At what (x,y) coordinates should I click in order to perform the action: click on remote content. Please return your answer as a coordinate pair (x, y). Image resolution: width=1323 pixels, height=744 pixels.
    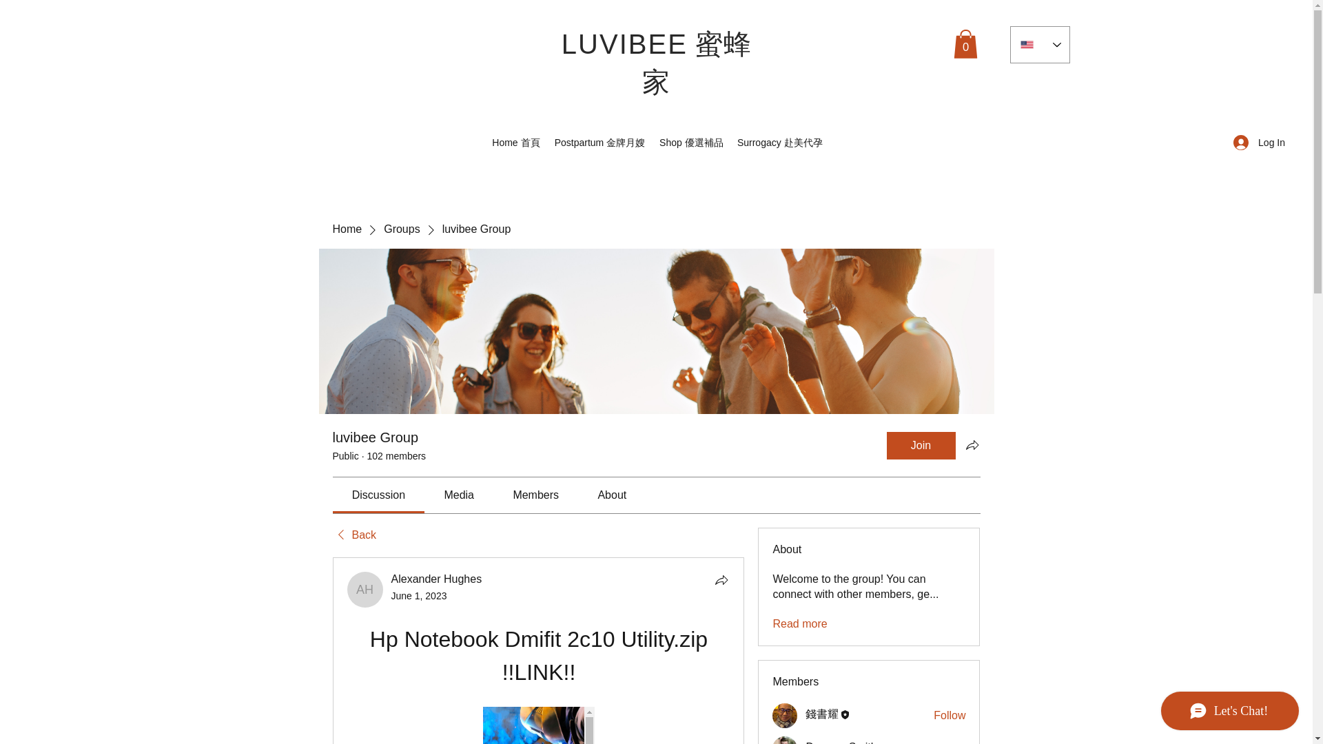
    Looking at the image, I should click on (538, 725).